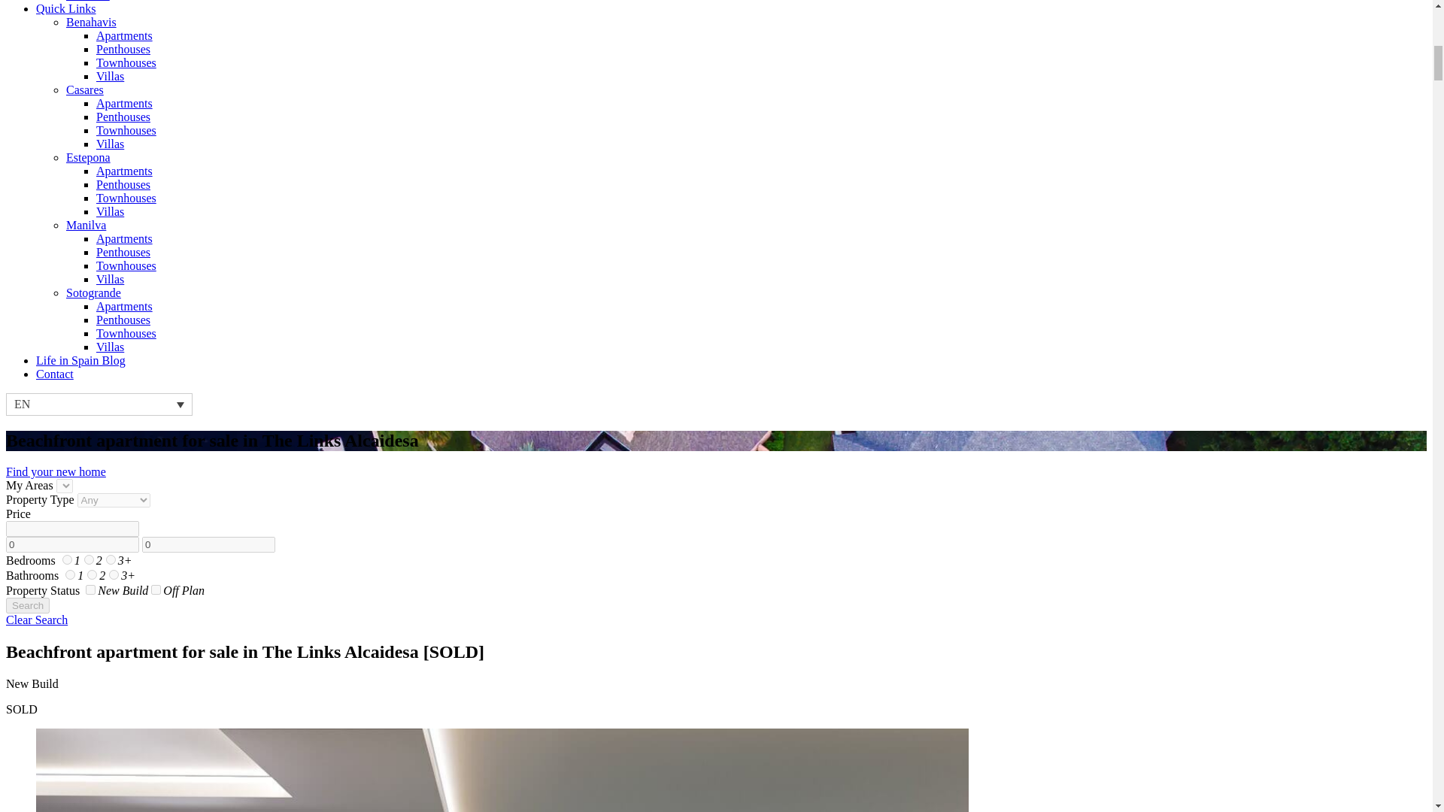 This screenshot has width=1444, height=812. What do you see at coordinates (89, 559) in the screenshot?
I see `2` at bounding box center [89, 559].